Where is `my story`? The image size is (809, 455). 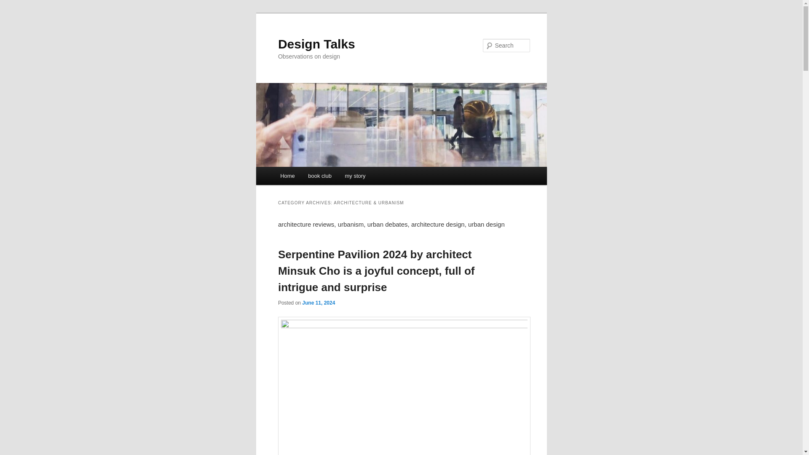 my story is located at coordinates (355, 176).